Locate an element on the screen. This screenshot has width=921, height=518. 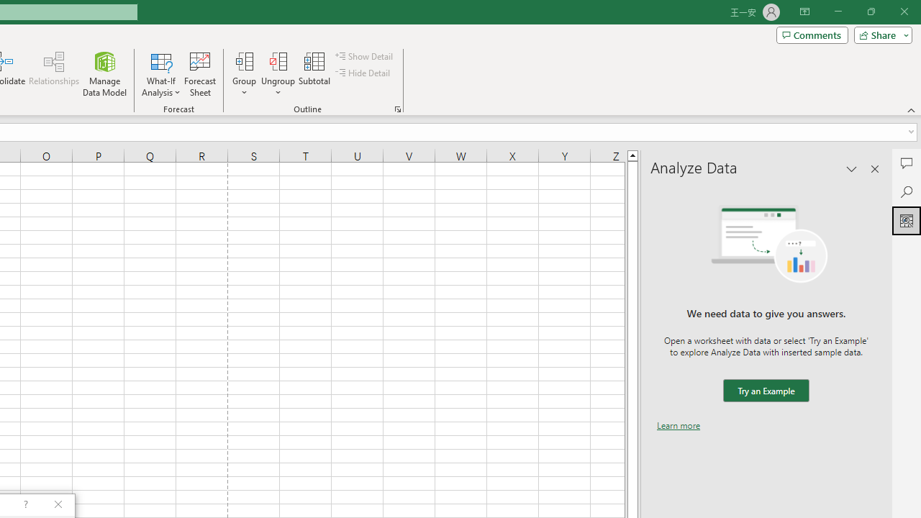
We need data to give you answers. Try an Example is located at coordinates (766, 391).